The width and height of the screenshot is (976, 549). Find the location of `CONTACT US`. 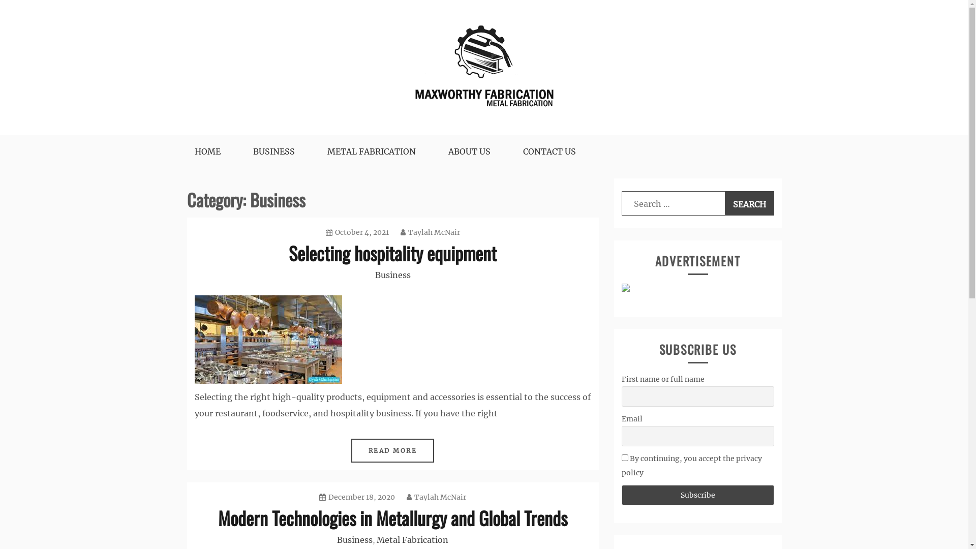

CONTACT US is located at coordinates (549, 151).